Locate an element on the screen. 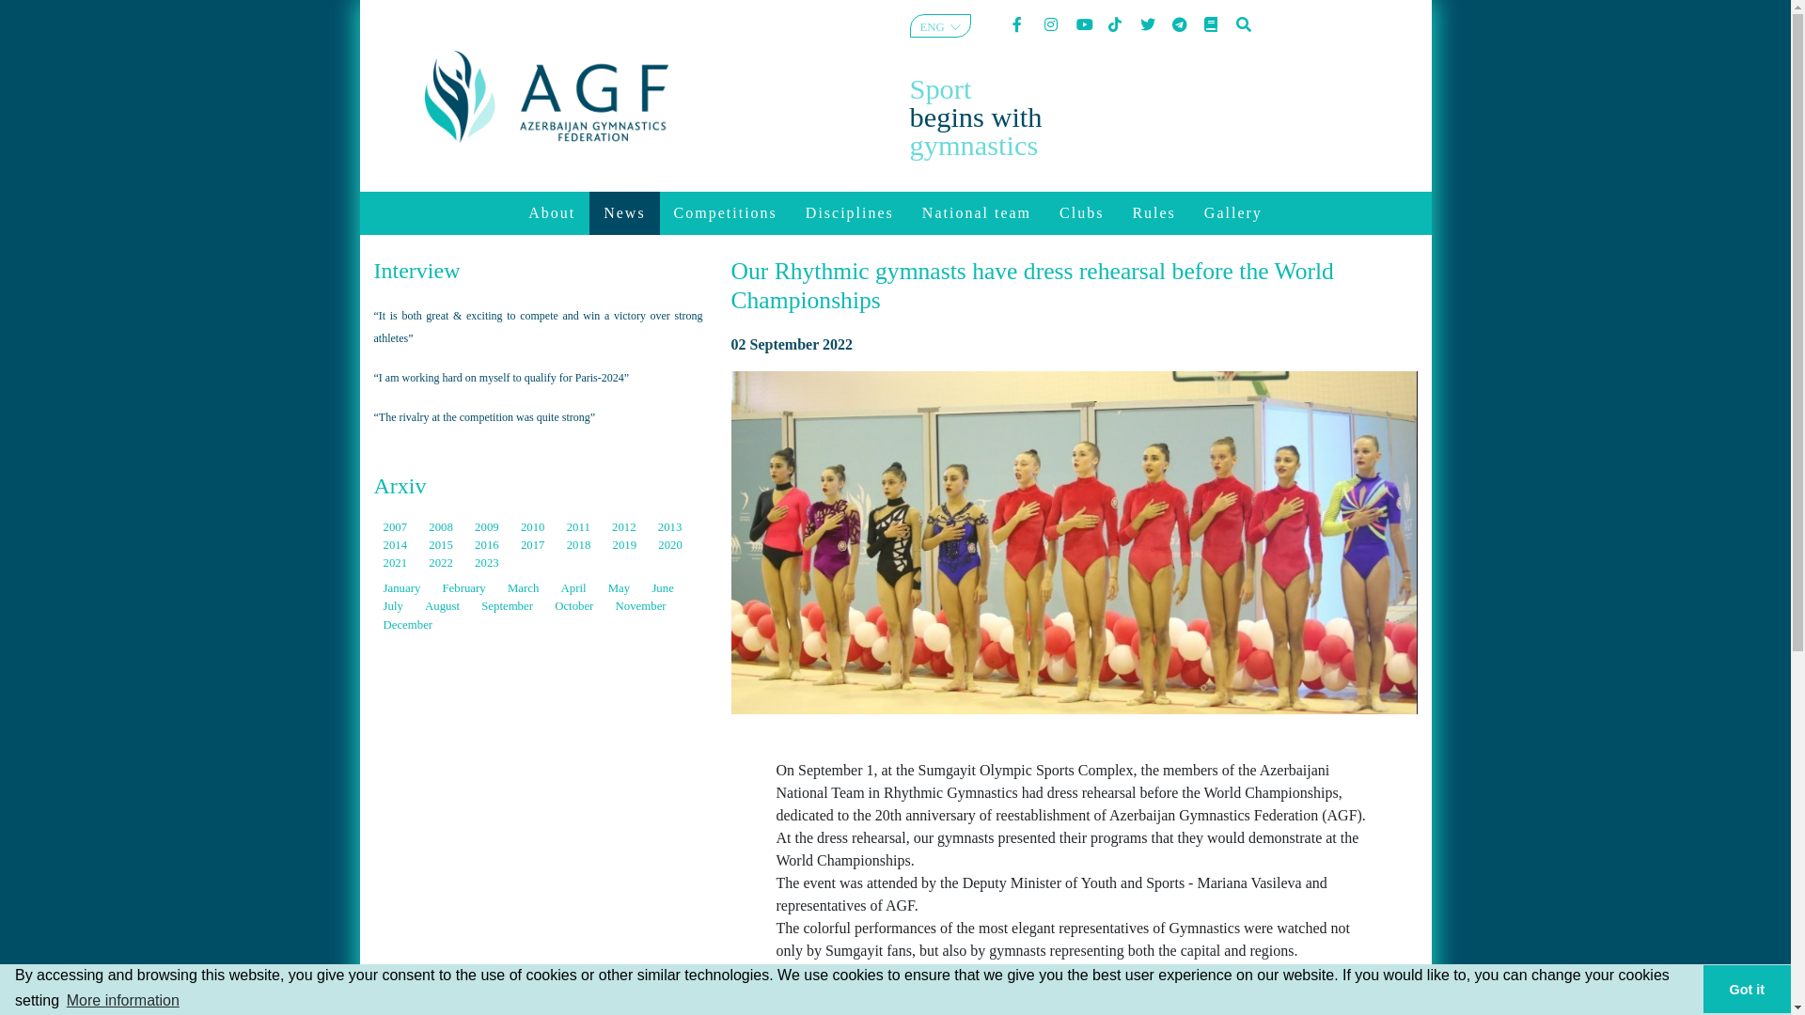 The image size is (1805, 1015). 2011 is located at coordinates (580, 527).